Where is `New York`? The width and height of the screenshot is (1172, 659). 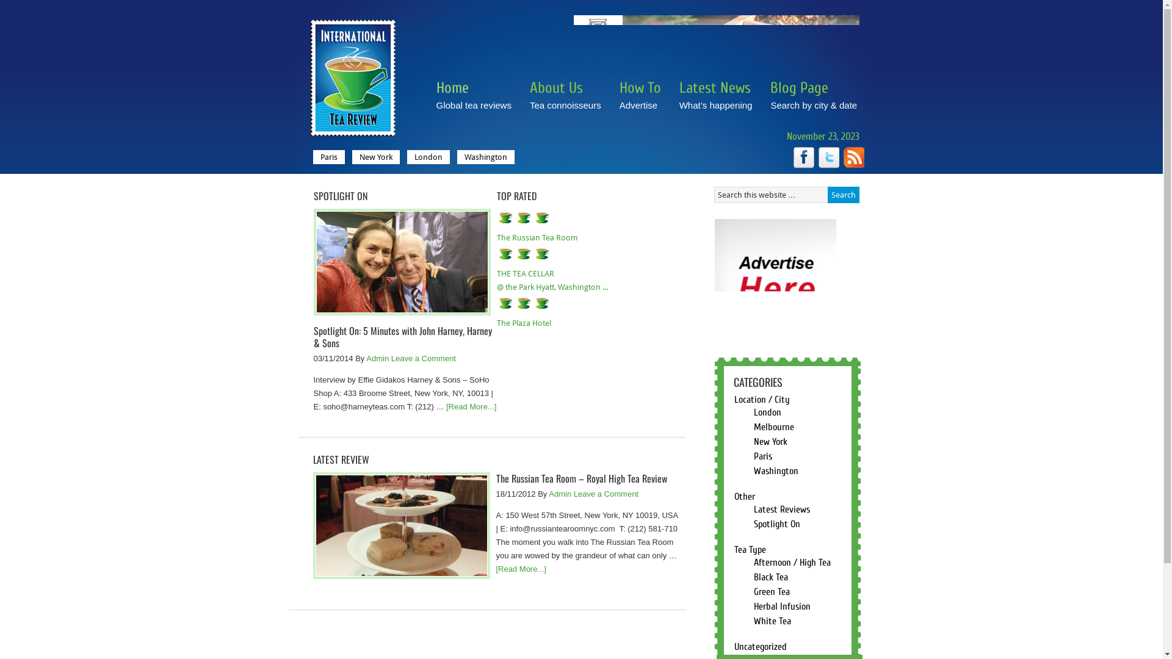 New York is located at coordinates (375, 157).